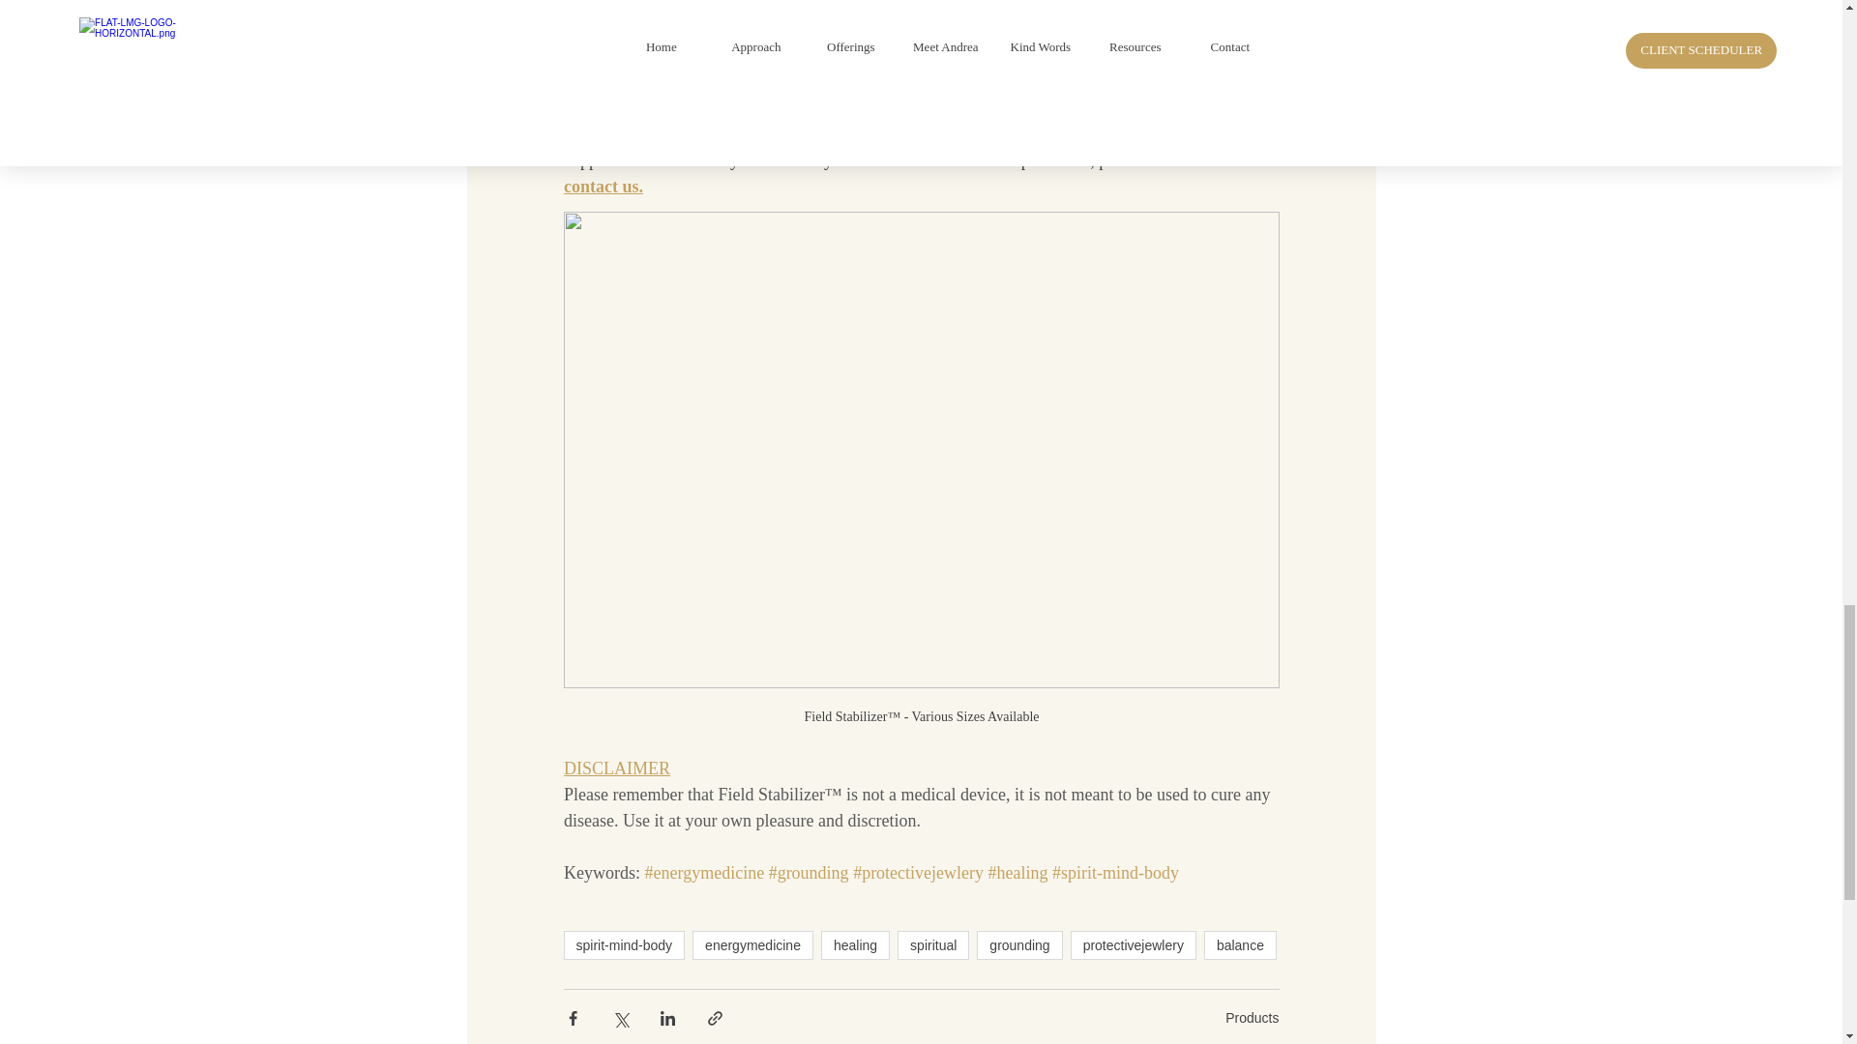 This screenshot has height=1044, width=1857. Describe the element at coordinates (615, 768) in the screenshot. I see `DISCLAIMER` at that location.